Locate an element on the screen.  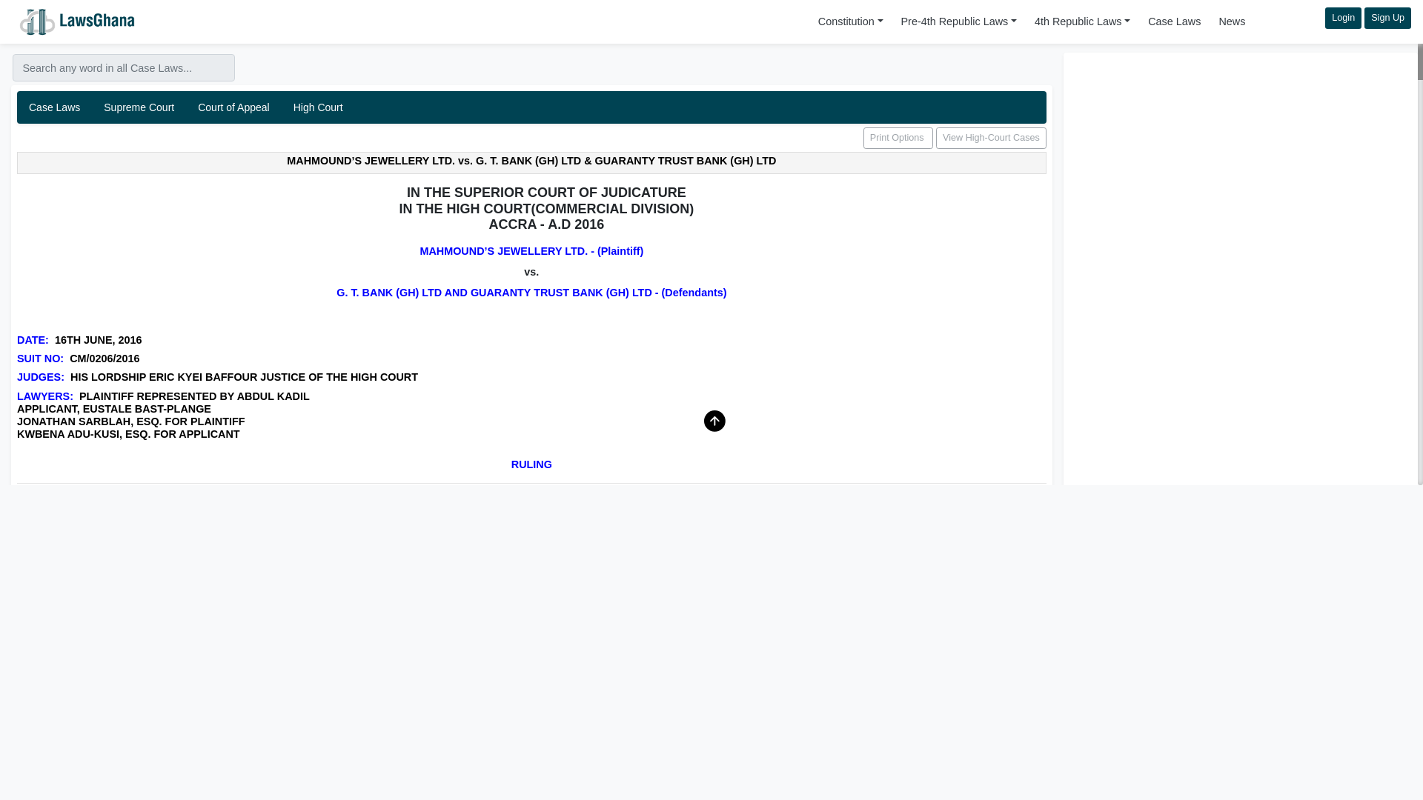
Case Laws is located at coordinates (1174, 21).